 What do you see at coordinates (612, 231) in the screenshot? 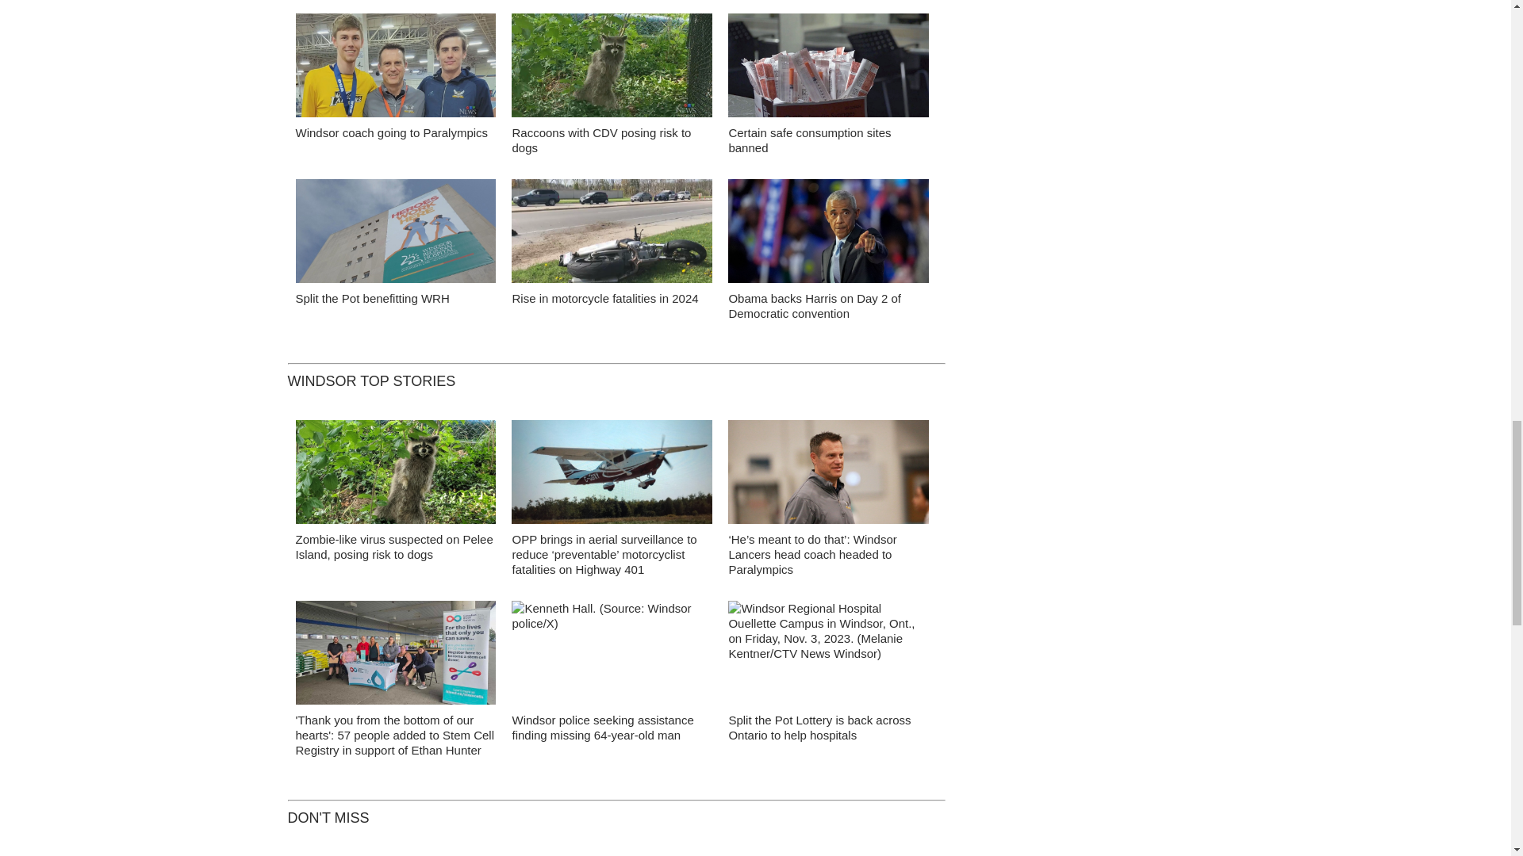
I see `false` at bounding box center [612, 231].